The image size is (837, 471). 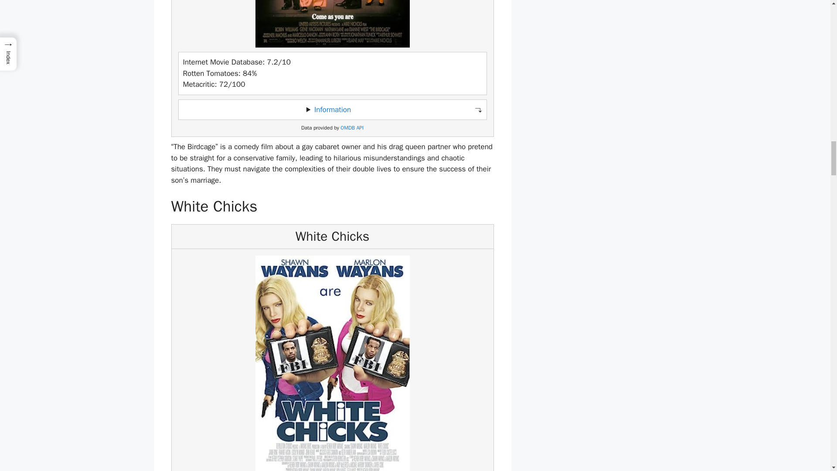 I want to click on Information, so click(x=332, y=109).